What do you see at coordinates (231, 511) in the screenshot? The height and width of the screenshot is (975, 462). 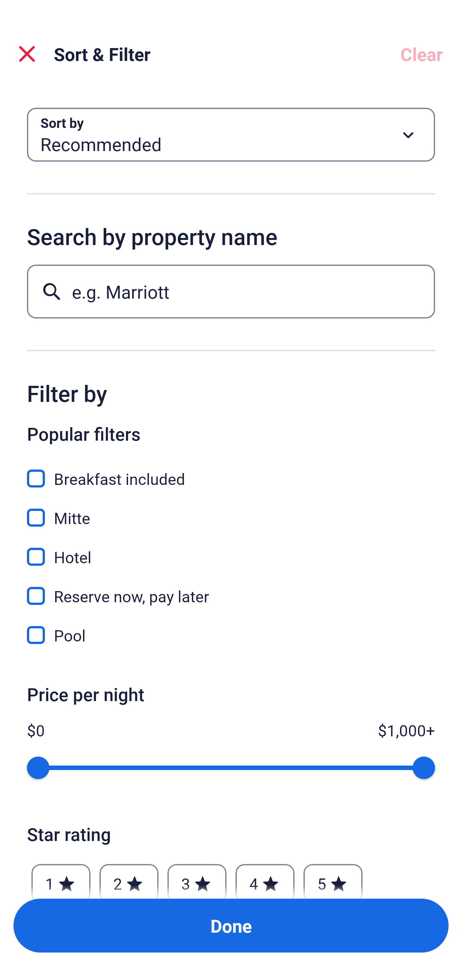 I see `Mitte, Mitte` at bounding box center [231, 511].